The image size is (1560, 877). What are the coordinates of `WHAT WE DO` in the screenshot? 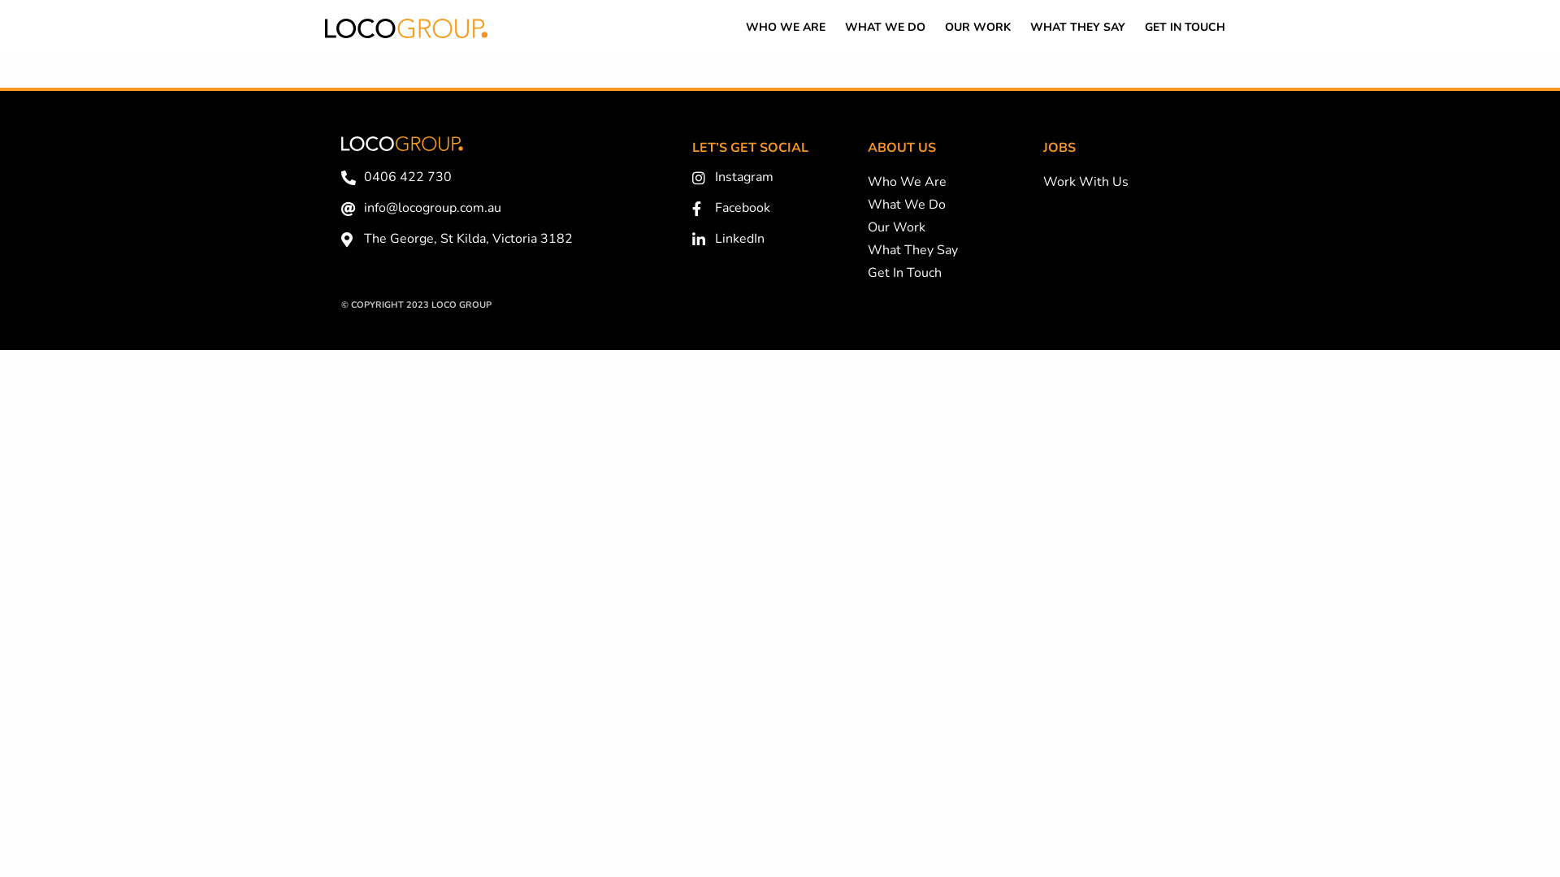 It's located at (886, 28).